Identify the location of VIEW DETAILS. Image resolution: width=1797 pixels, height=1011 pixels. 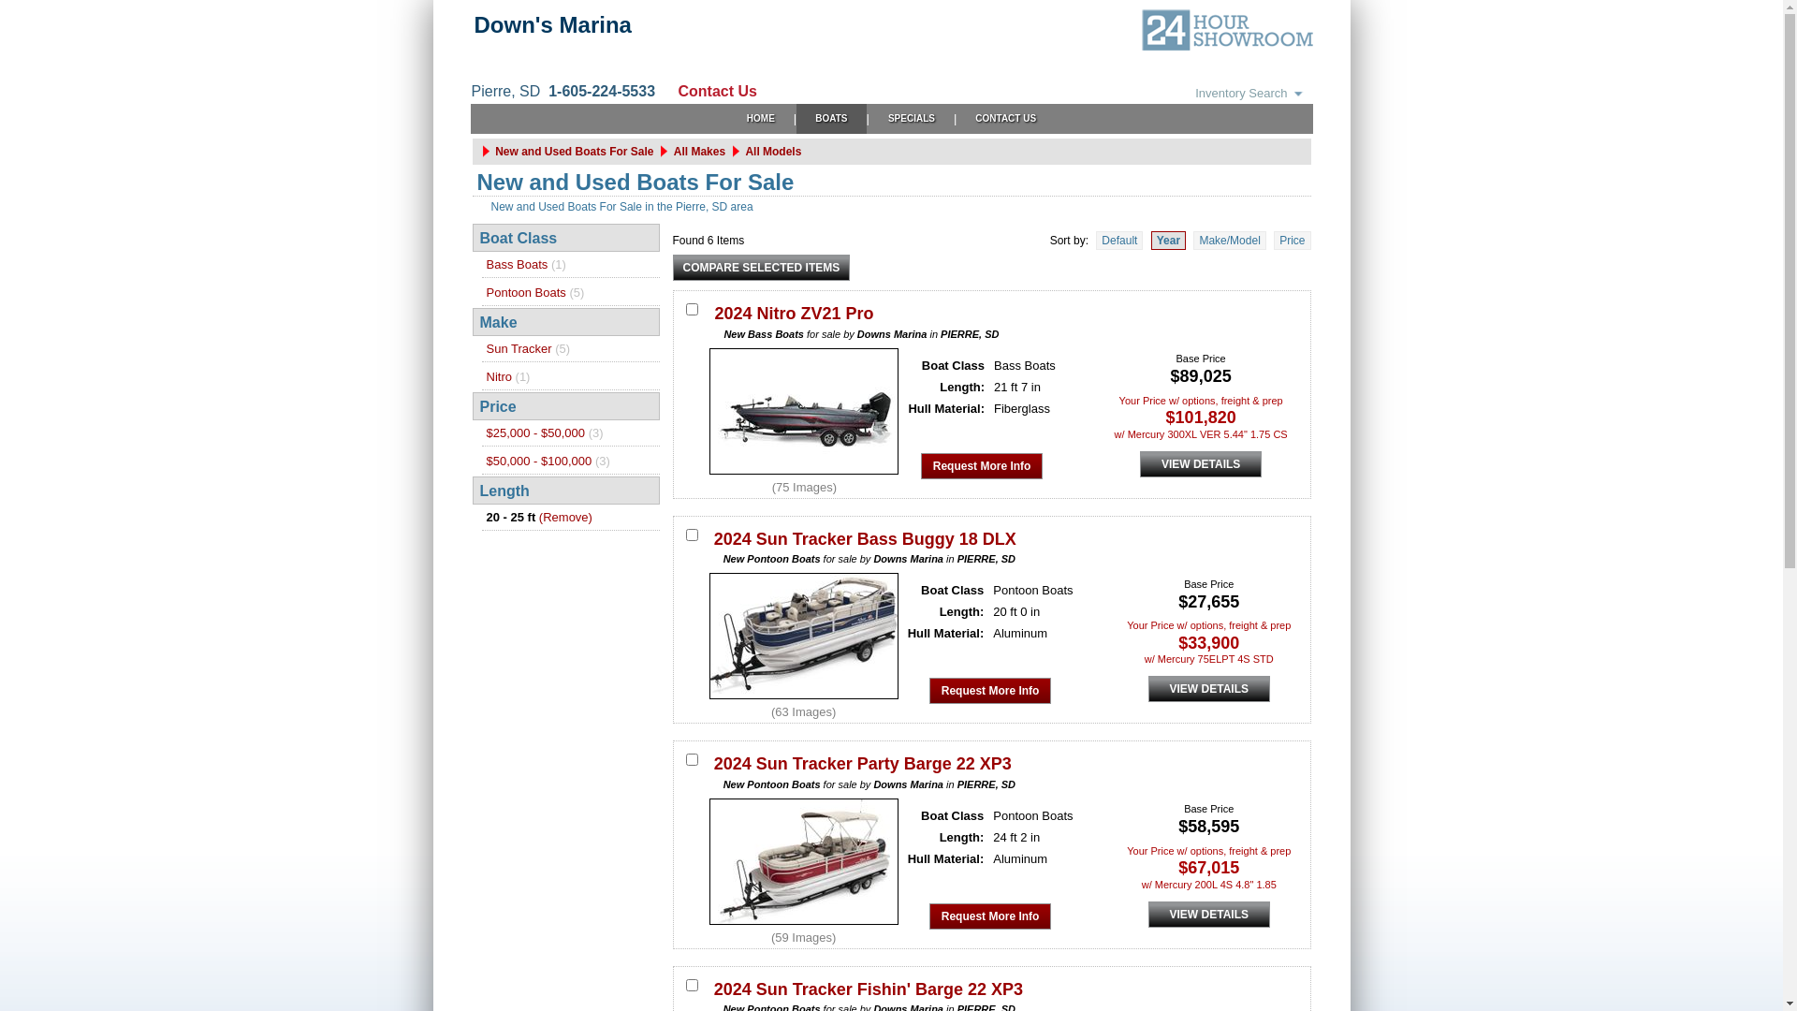
(1209, 914).